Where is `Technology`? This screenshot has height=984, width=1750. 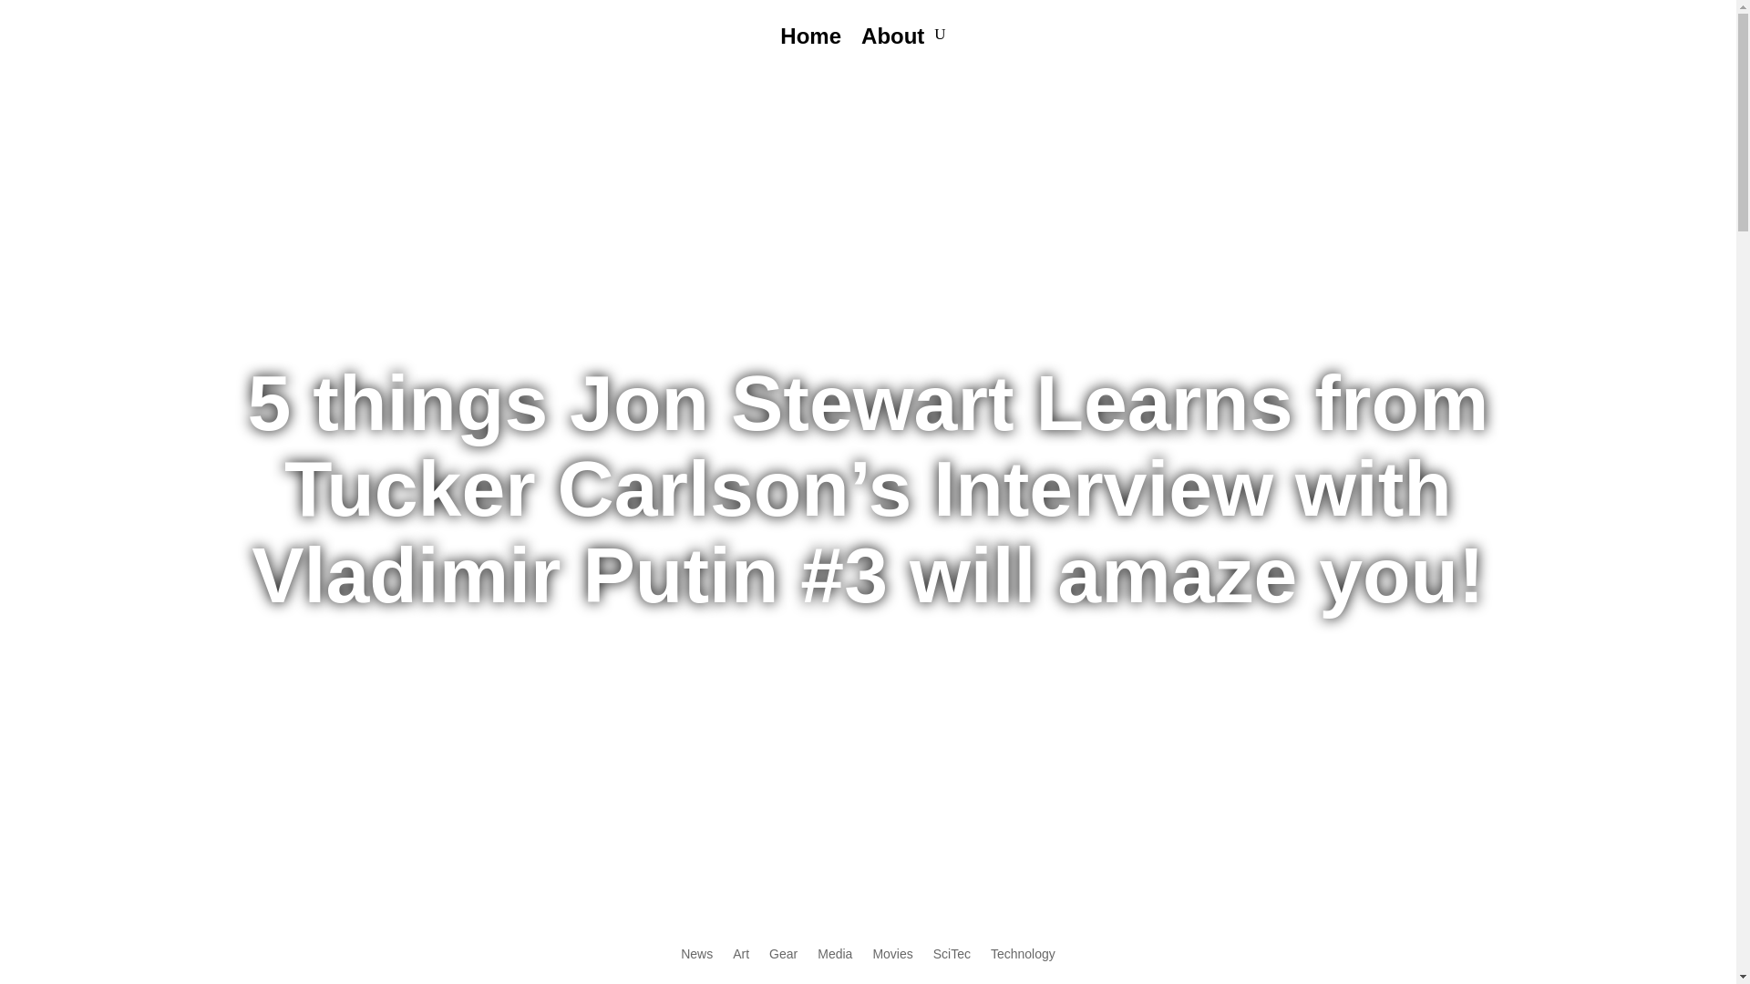
Technology is located at coordinates (1023, 966).